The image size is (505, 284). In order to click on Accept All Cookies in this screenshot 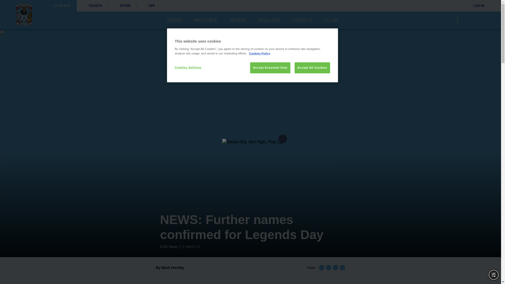, I will do `click(312, 68)`.